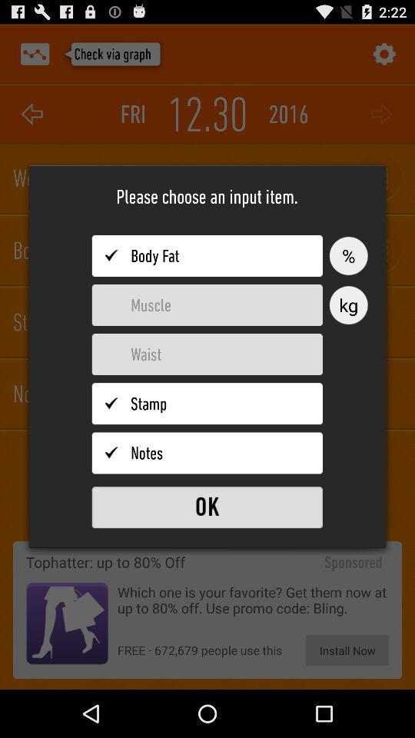 The height and width of the screenshot is (738, 415). What do you see at coordinates (348, 305) in the screenshot?
I see `jump to the kg button` at bounding box center [348, 305].